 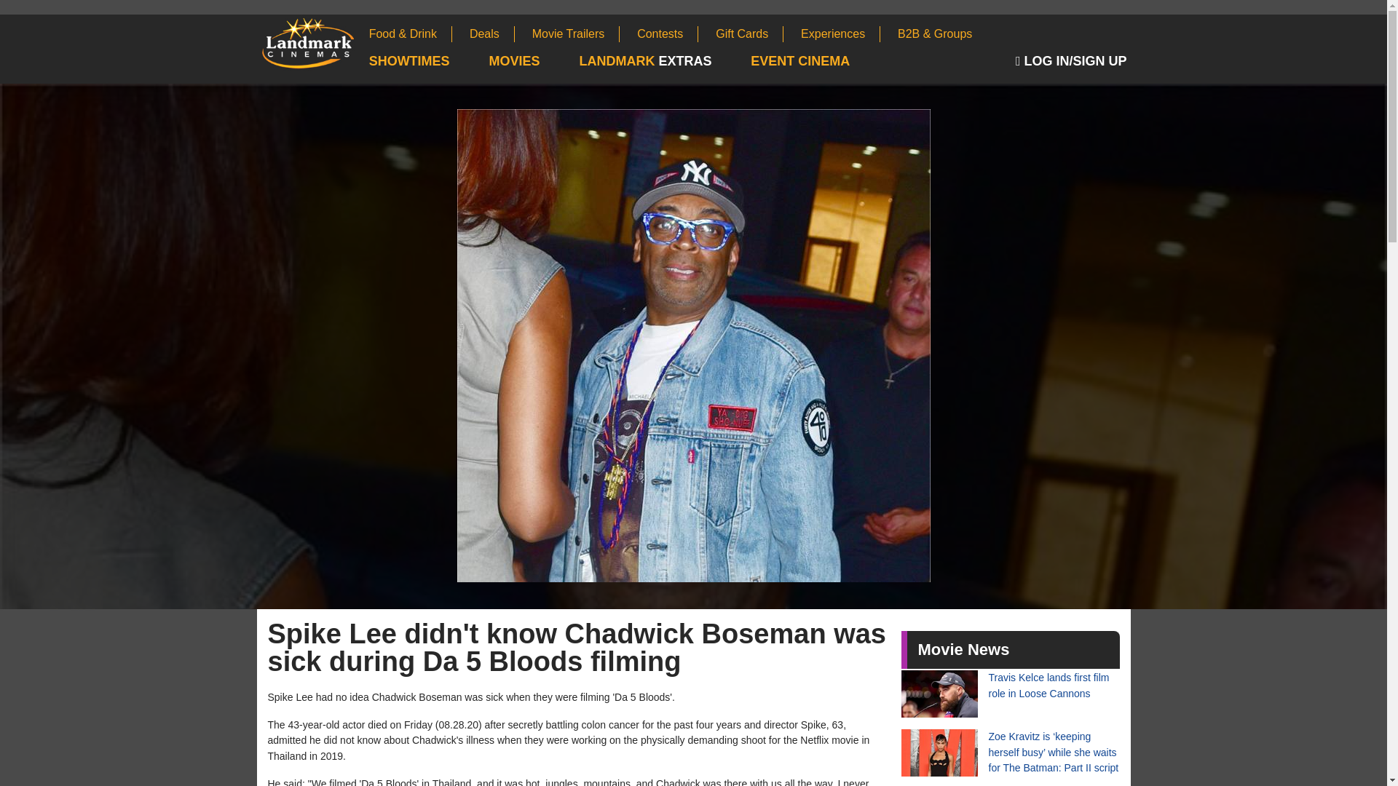 What do you see at coordinates (577, 33) in the screenshot?
I see `Movie Trailers` at bounding box center [577, 33].